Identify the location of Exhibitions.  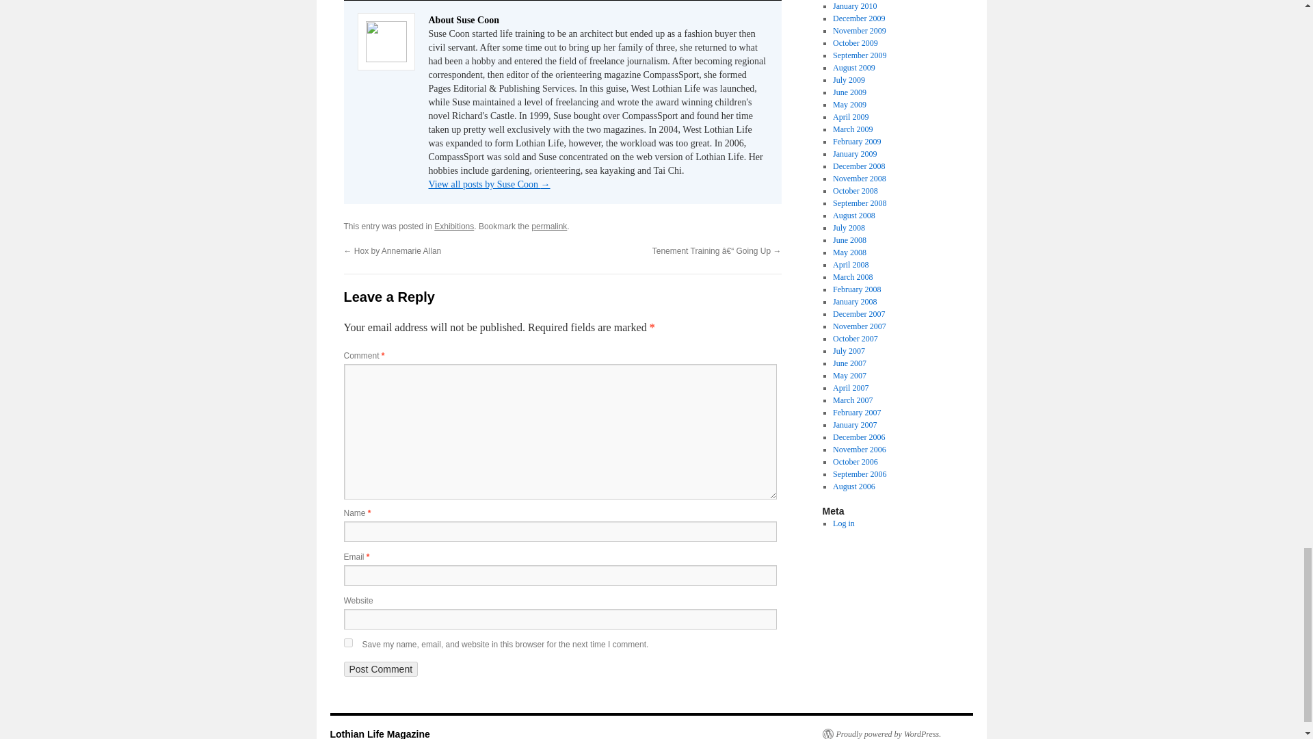
(454, 226).